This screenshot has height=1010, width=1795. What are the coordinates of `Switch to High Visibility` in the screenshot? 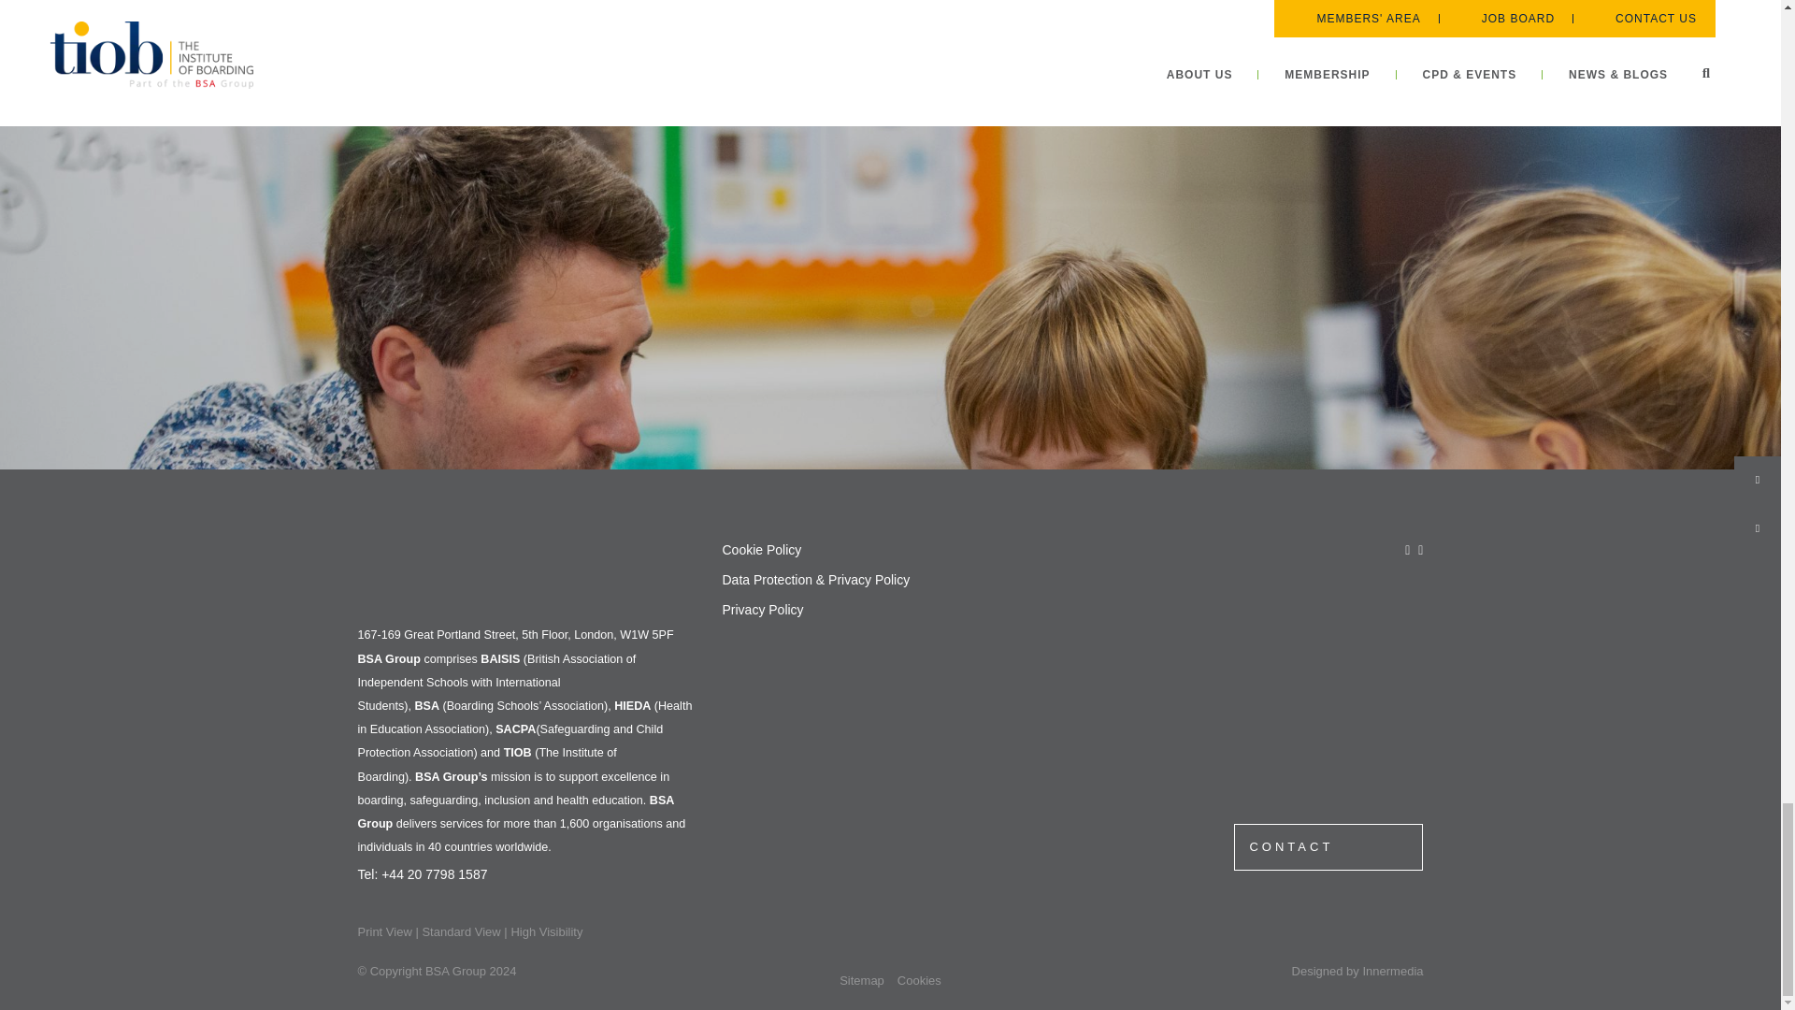 It's located at (546, 931).